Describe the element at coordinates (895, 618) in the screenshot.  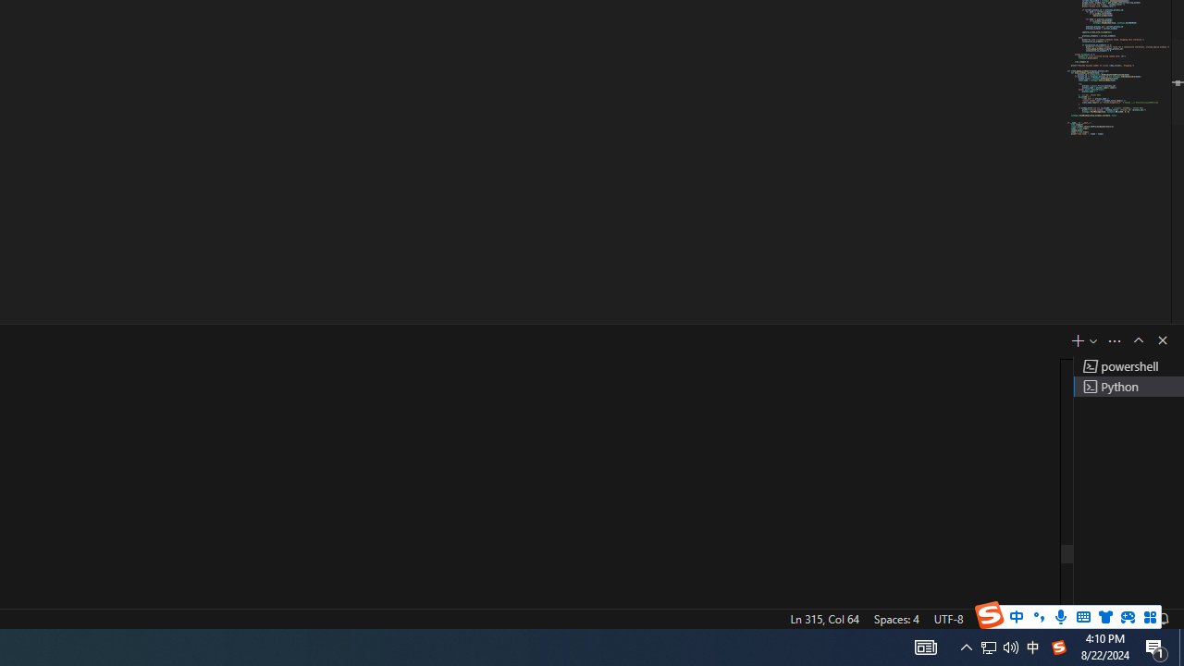
I see `Spaces: 4` at that location.